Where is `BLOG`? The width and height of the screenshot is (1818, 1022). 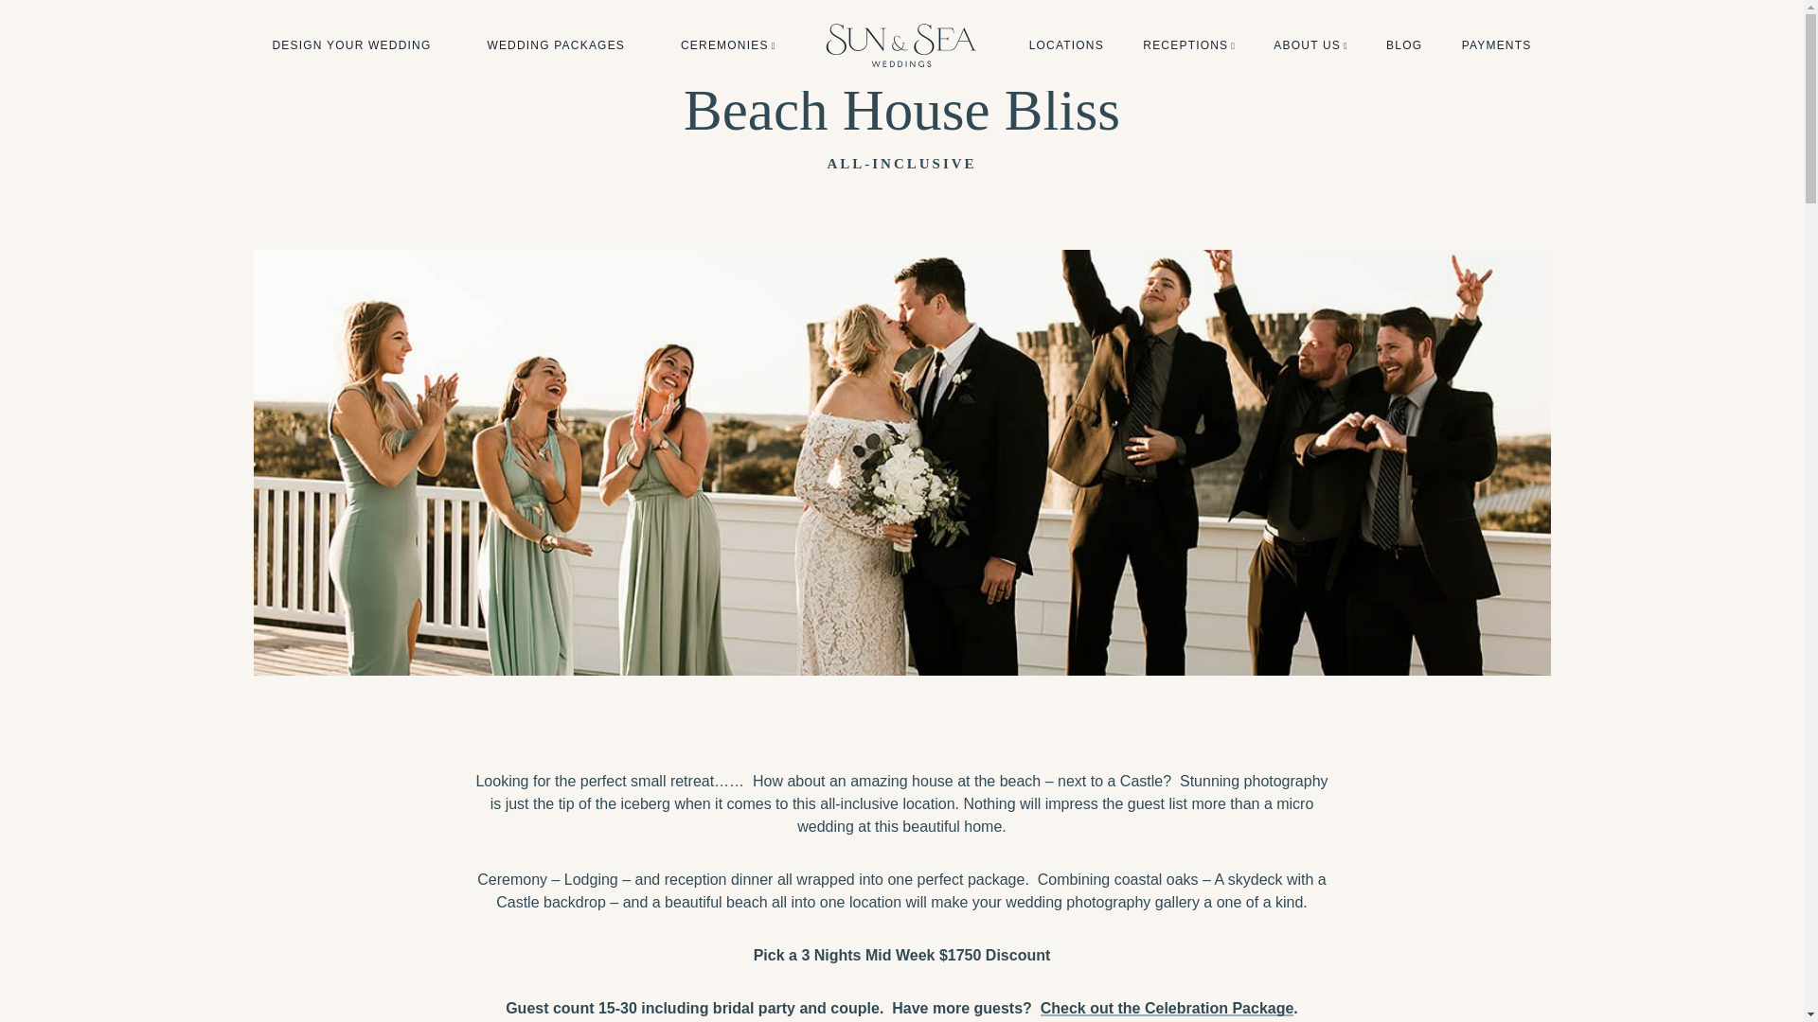
BLOG is located at coordinates (1403, 45).